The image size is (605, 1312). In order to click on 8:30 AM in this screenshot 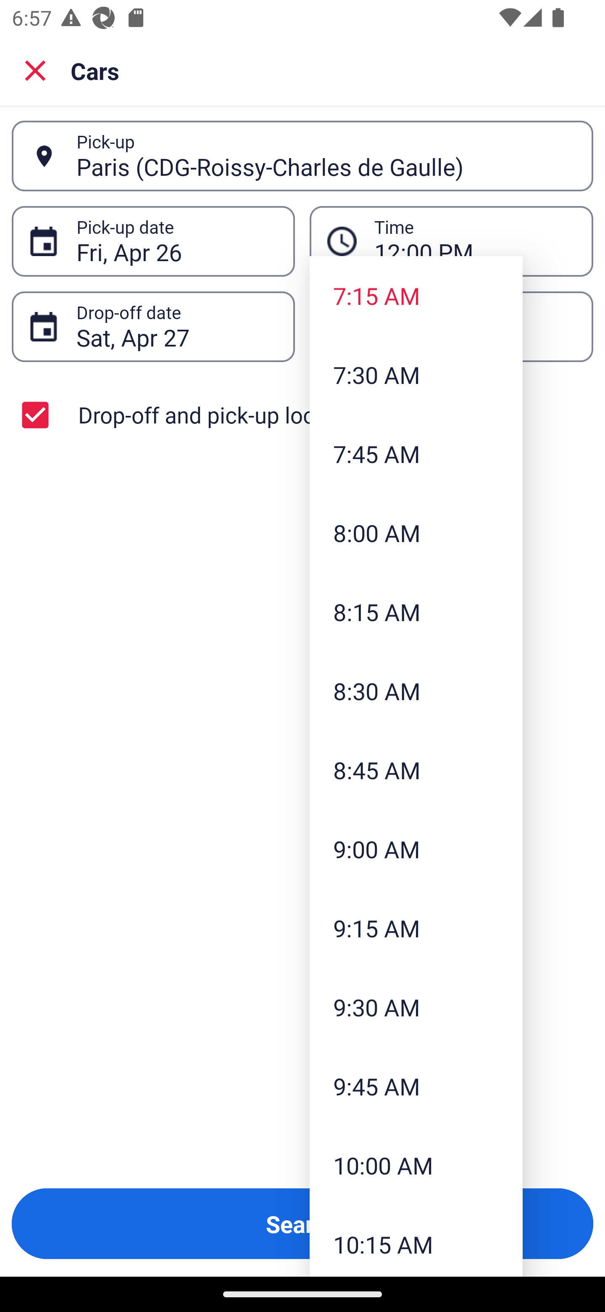, I will do `click(416, 690)`.